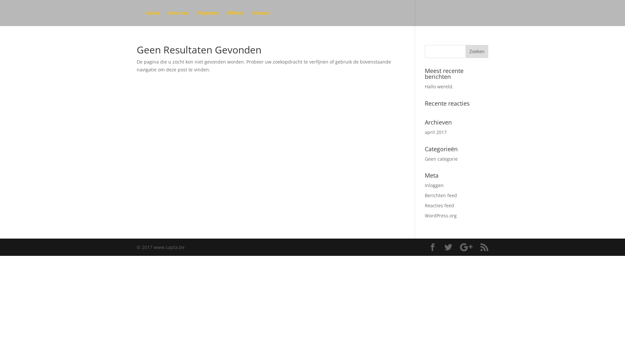 The height and width of the screenshot is (352, 625). Describe the element at coordinates (153, 18) in the screenshot. I see `Home` at that location.